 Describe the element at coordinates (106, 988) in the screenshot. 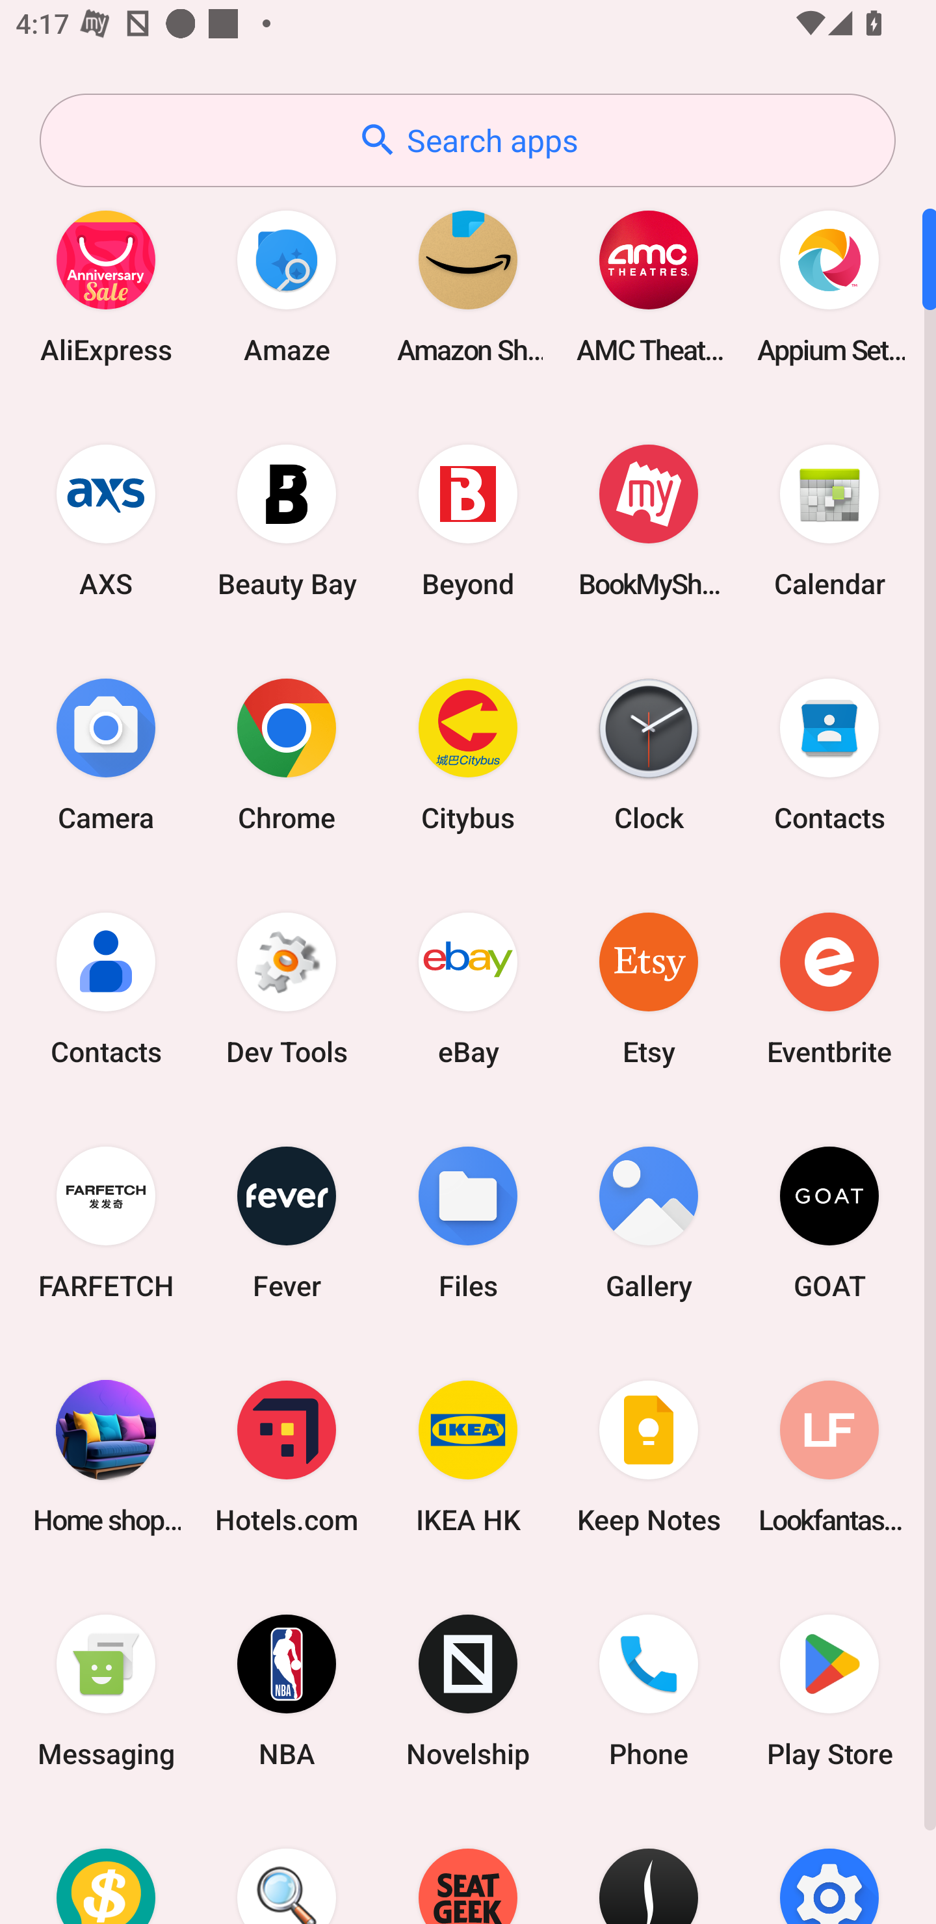

I see `Contacts` at that location.